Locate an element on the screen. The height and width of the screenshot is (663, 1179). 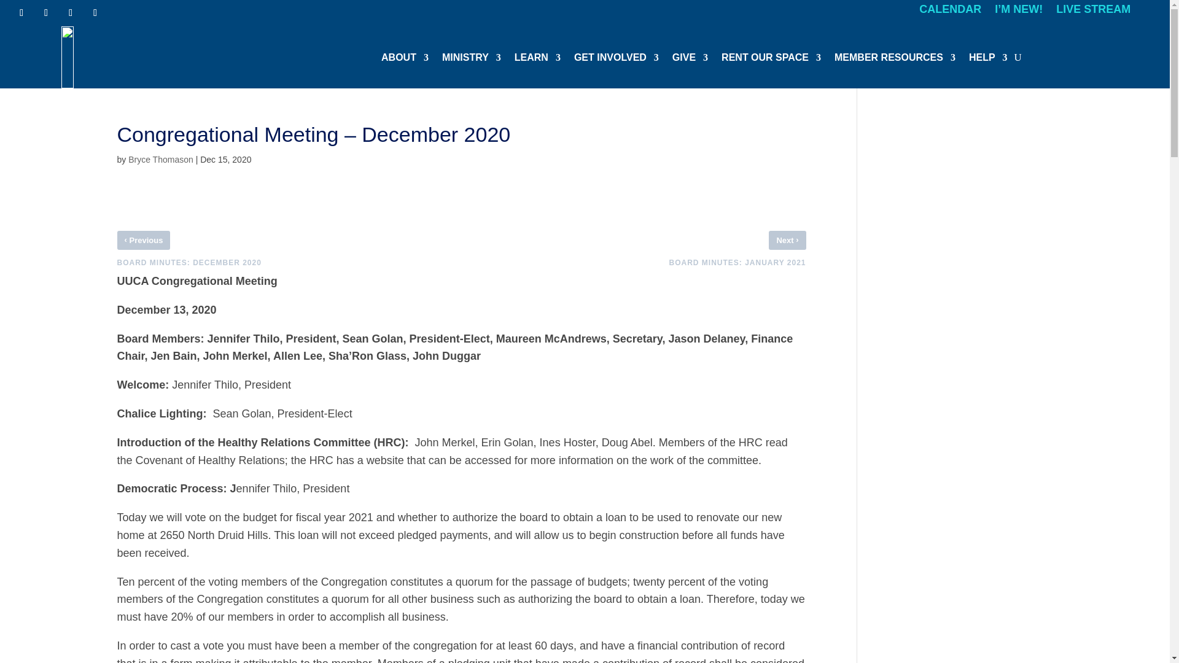
Follow on Instagram is located at coordinates (45, 12).